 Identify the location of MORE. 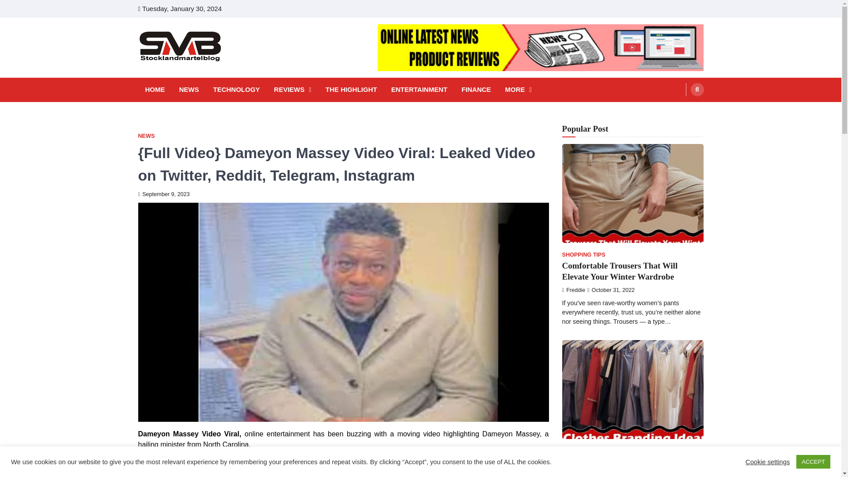
(519, 90).